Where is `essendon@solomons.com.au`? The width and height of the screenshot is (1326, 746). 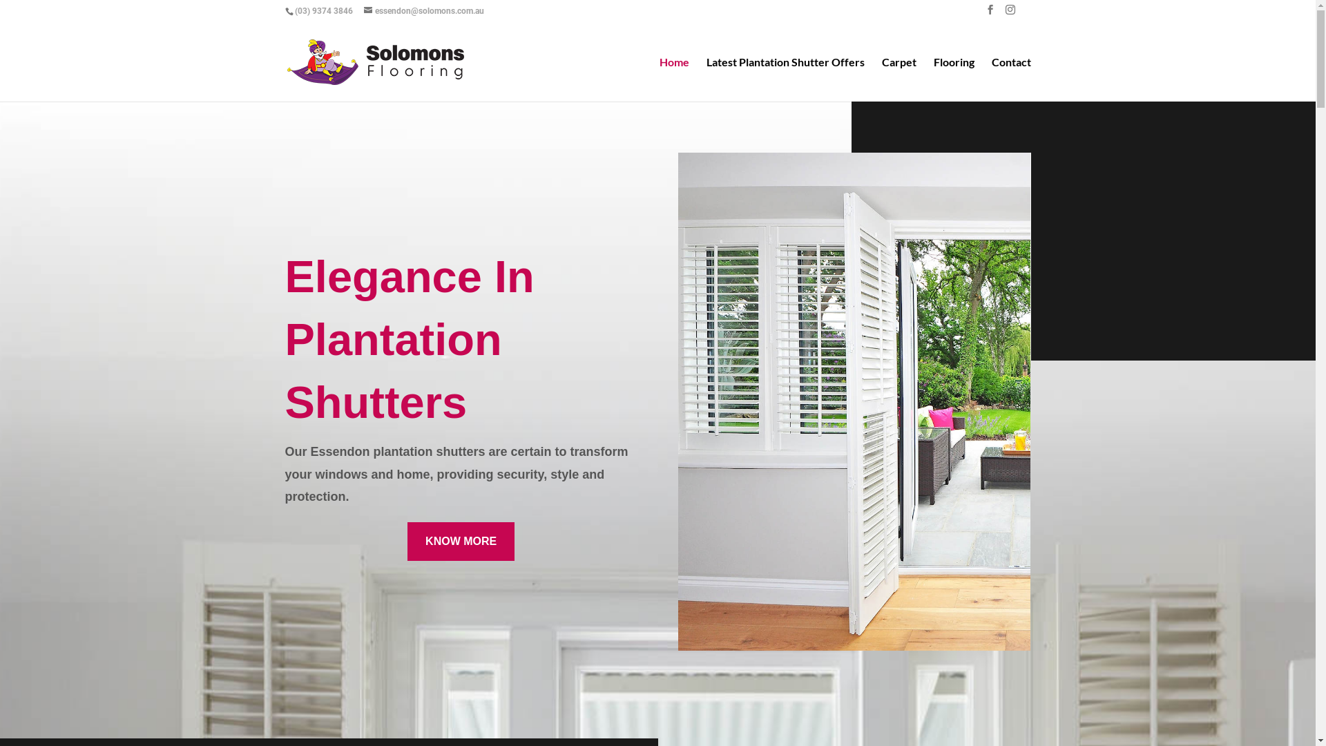 essendon@solomons.com.au is located at coordinates (423, 11).